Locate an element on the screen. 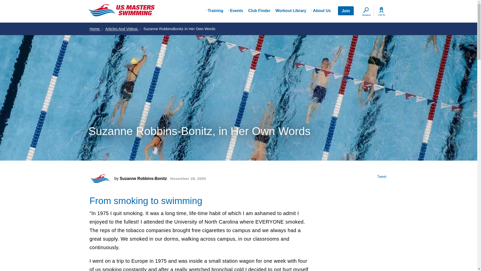 This screenshot has height=271, width=481. Workout Library is located at coordinates (291, 11).